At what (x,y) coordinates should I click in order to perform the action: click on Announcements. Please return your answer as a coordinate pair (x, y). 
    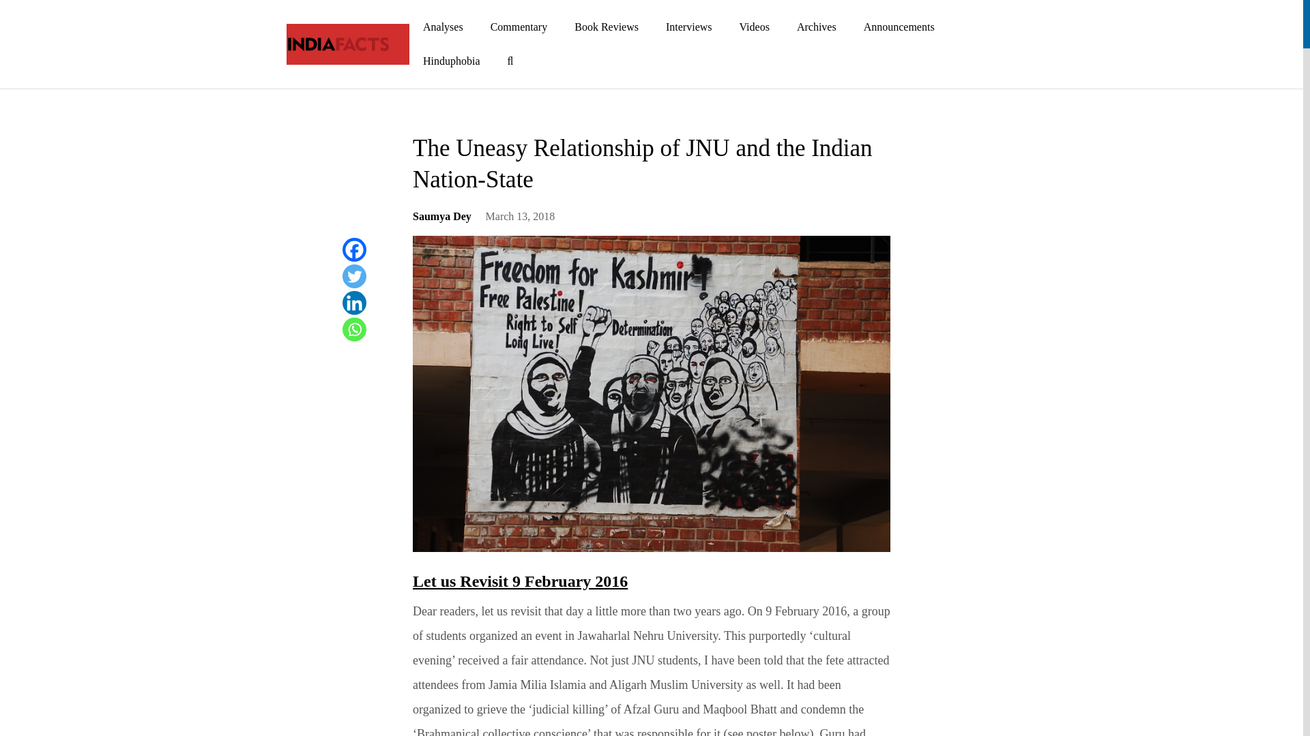
    Looking at the image, I should click on (899, 27).